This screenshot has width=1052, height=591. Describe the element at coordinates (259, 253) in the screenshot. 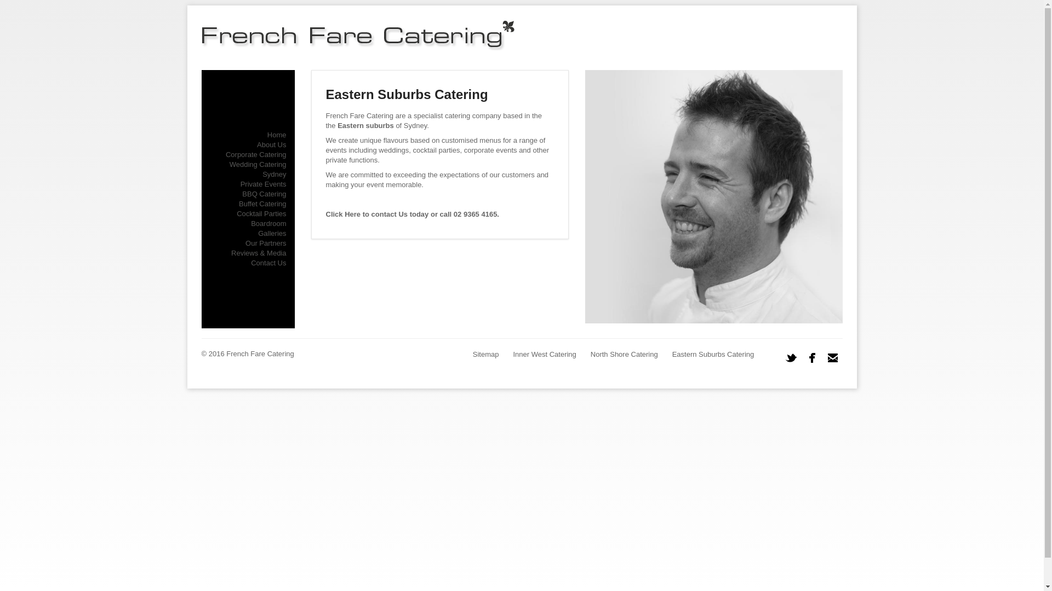

I see `Reviews & Media` at that location.